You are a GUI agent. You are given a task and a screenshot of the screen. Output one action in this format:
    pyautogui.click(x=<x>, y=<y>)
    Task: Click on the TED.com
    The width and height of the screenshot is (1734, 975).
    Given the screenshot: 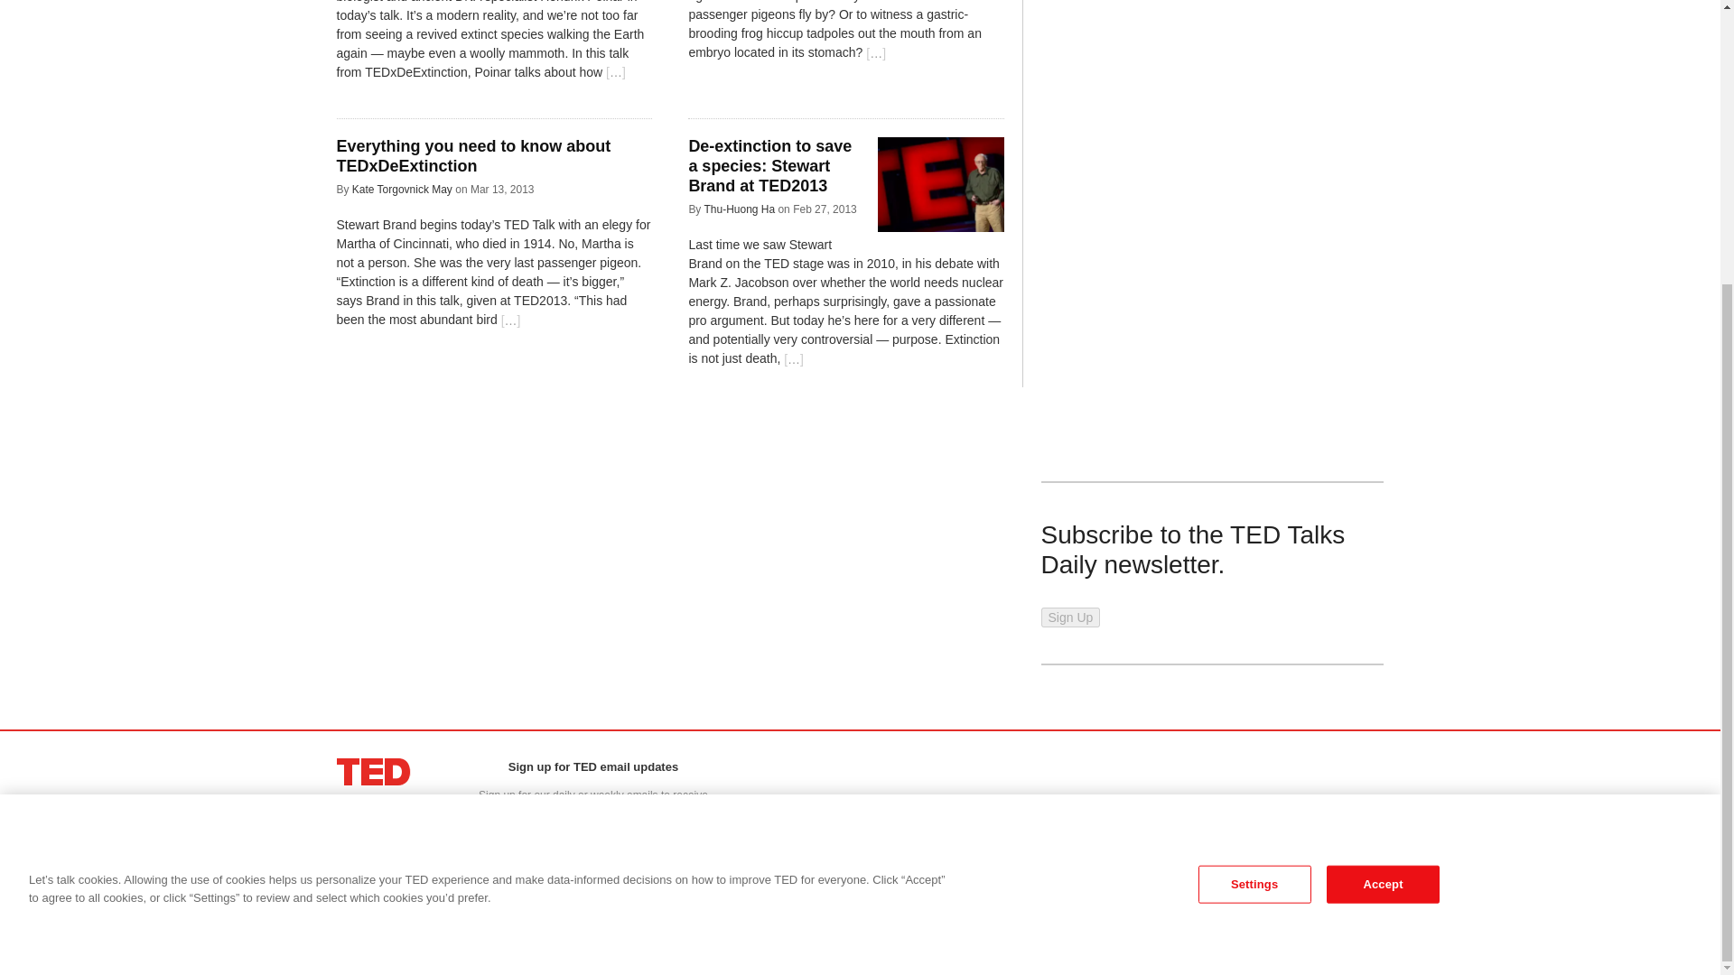 What is the action you would take?
    pyautogui.click(x=374, y=772)
    